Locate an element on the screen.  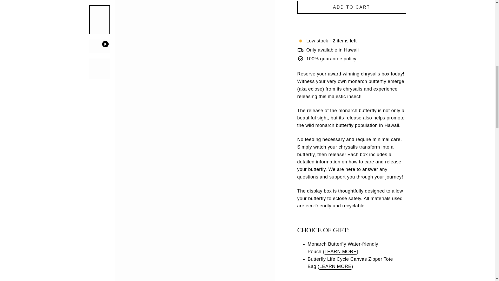
Pin on Pinterest is located at coordinates (378, 216).